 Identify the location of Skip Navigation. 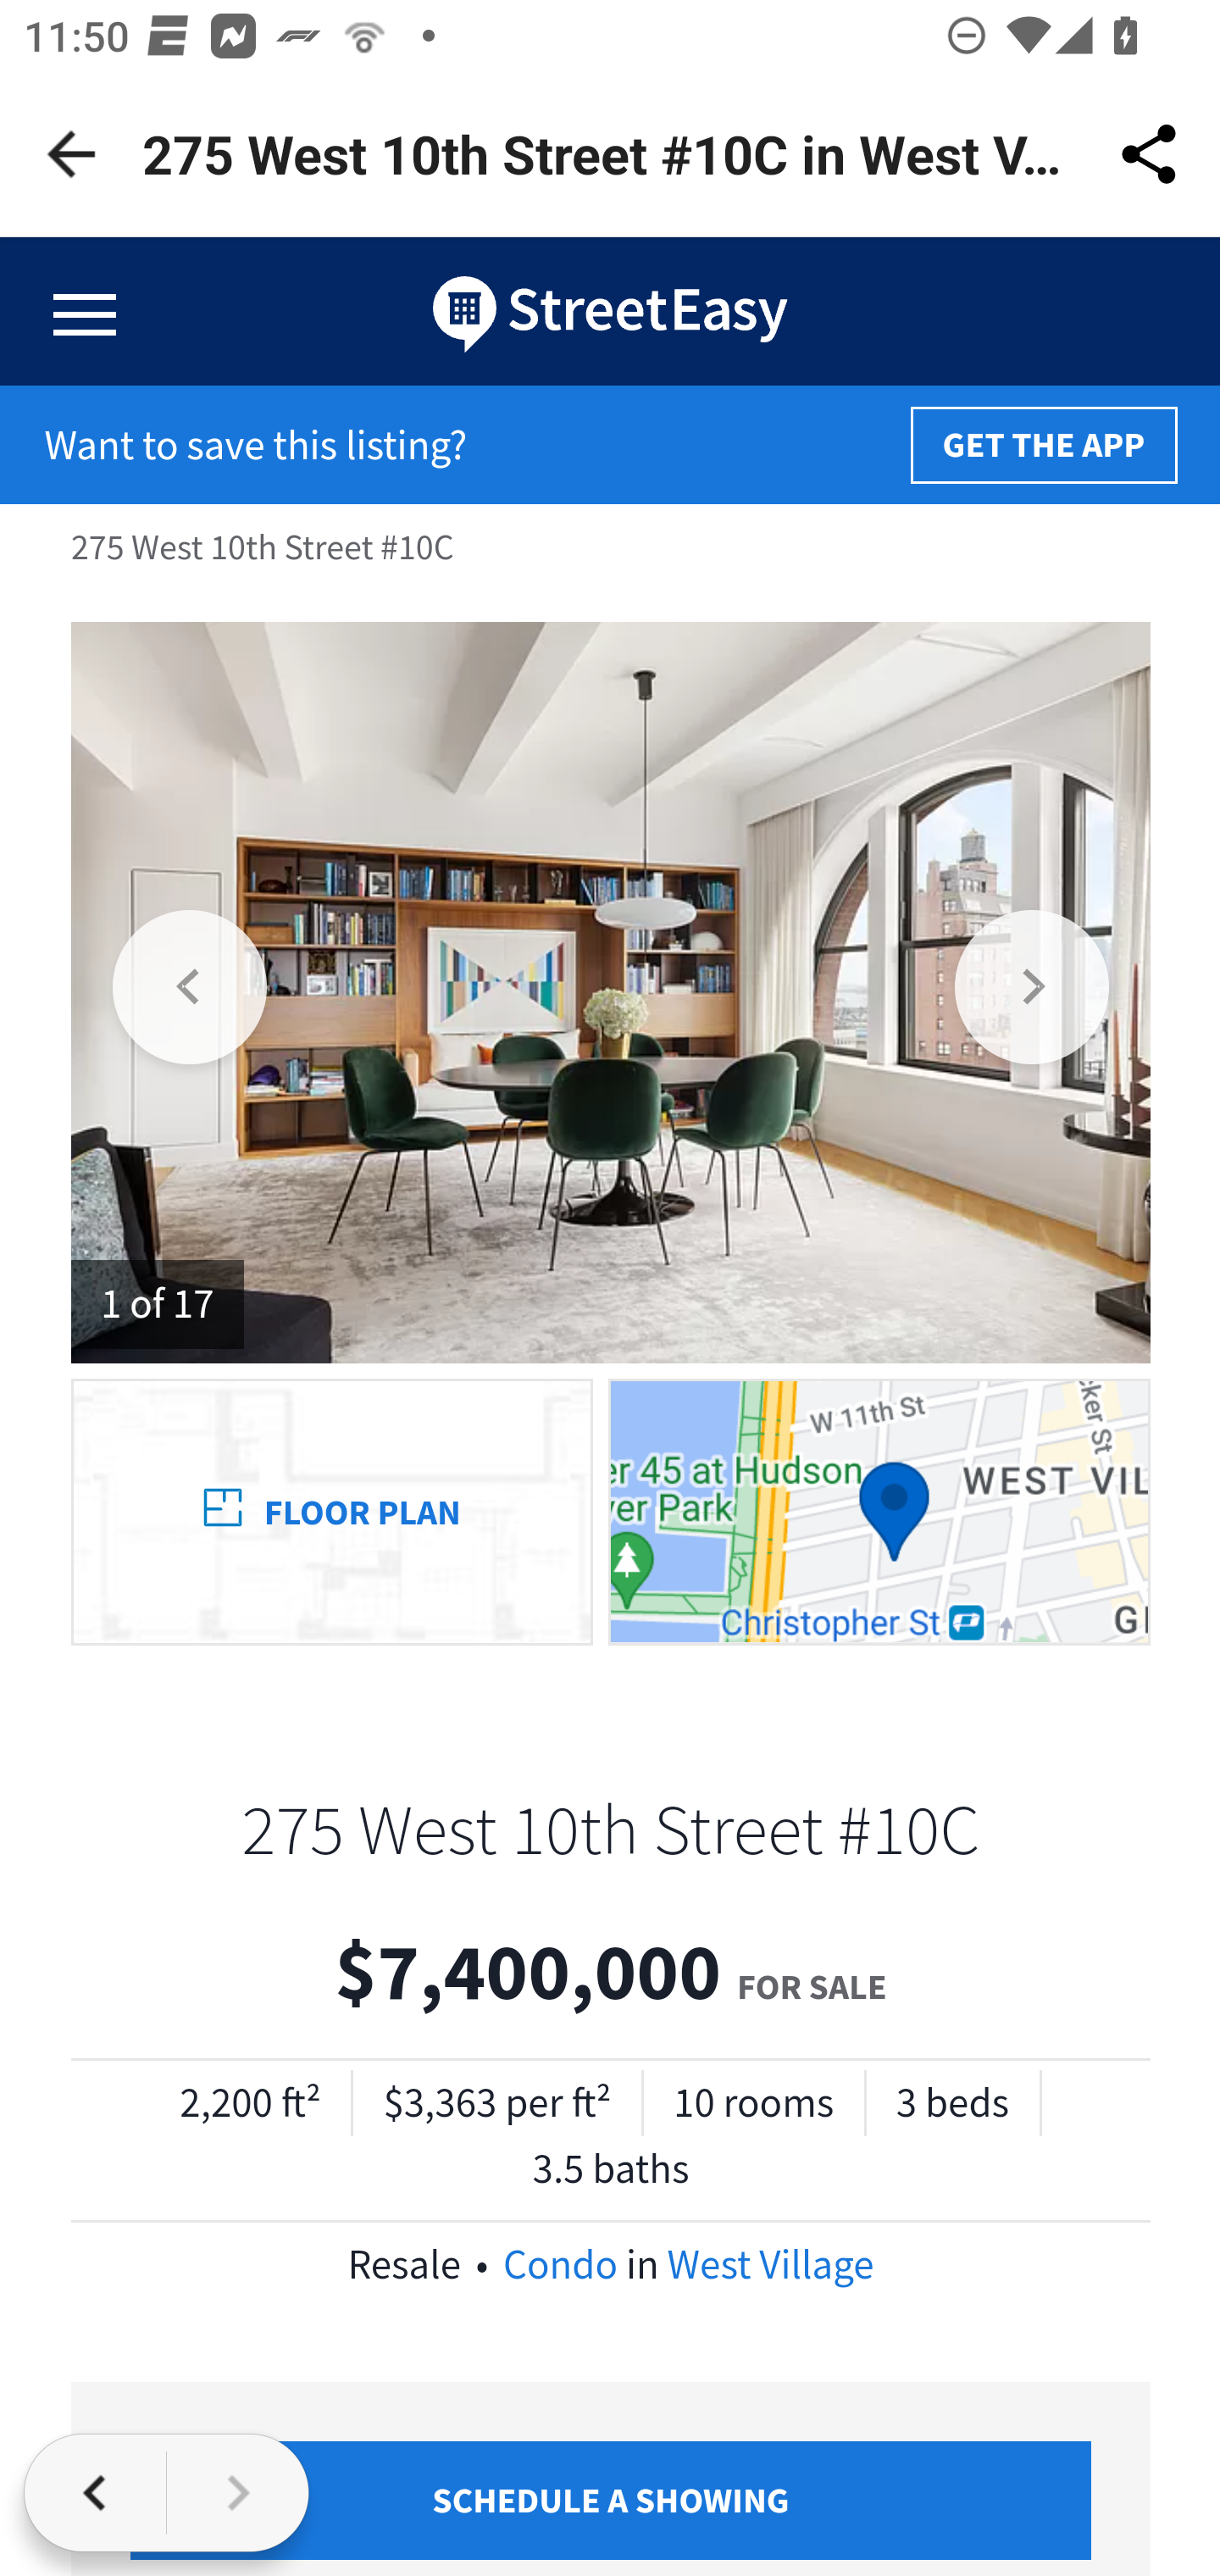
(610, 313).